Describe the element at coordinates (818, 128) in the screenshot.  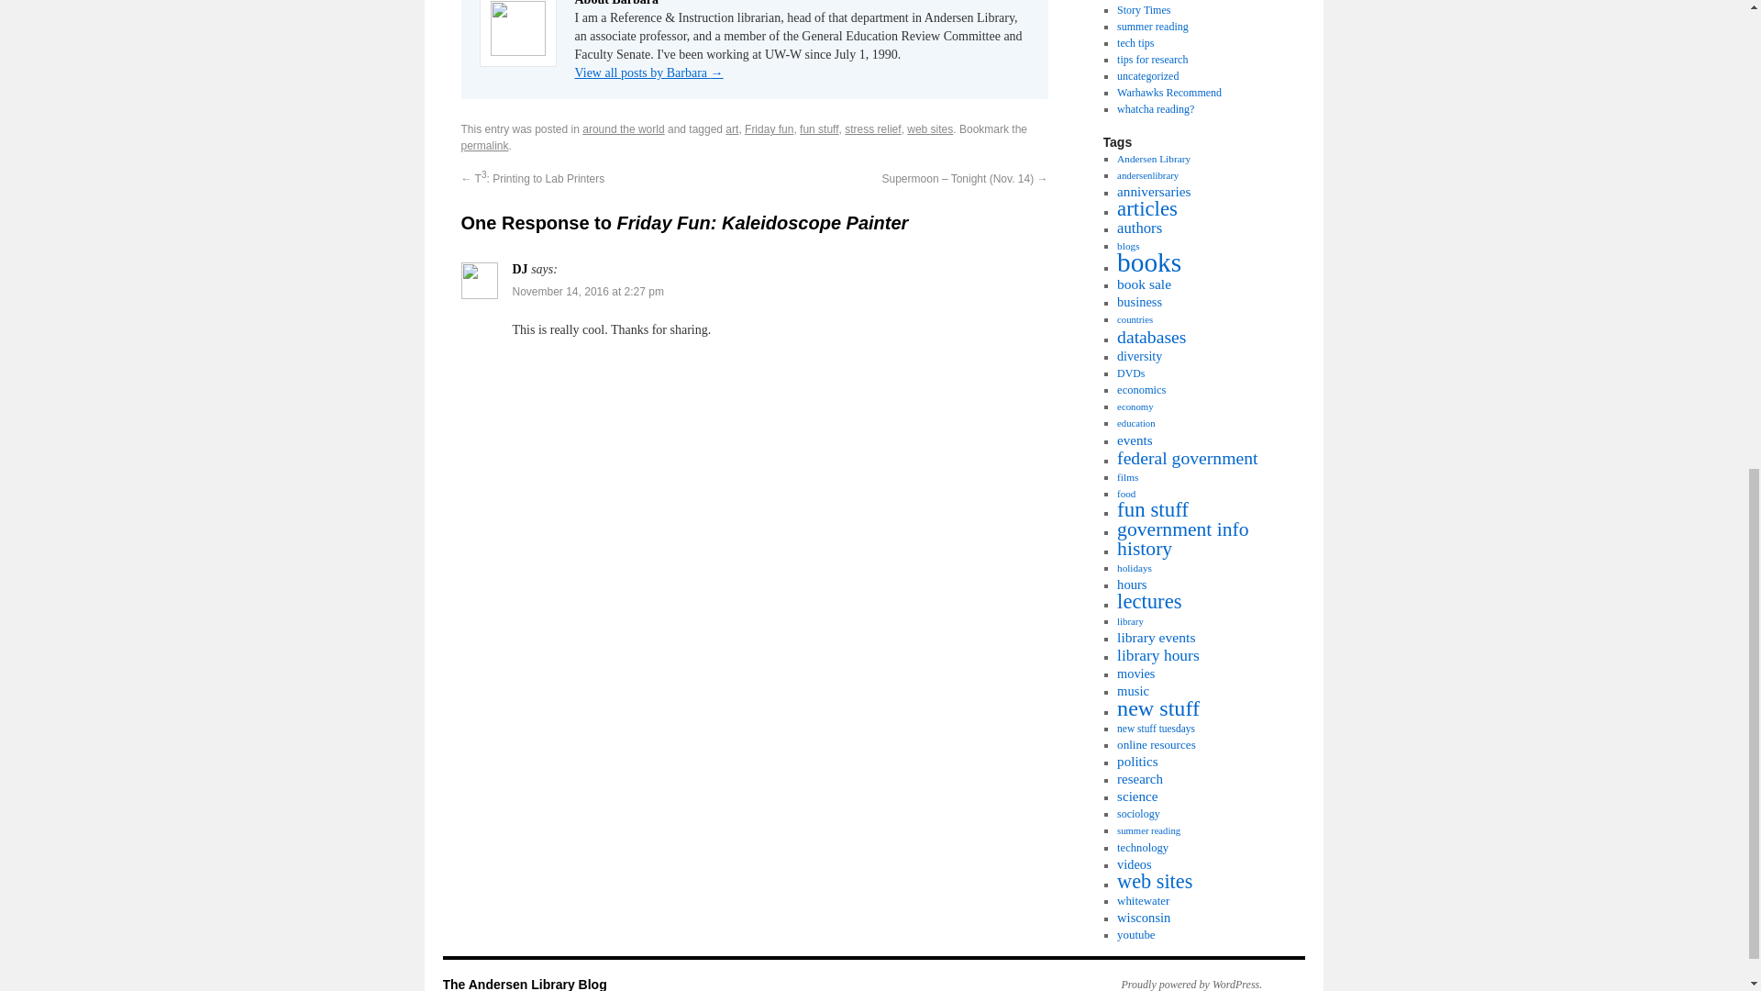
I see `fun stuff` at that location.